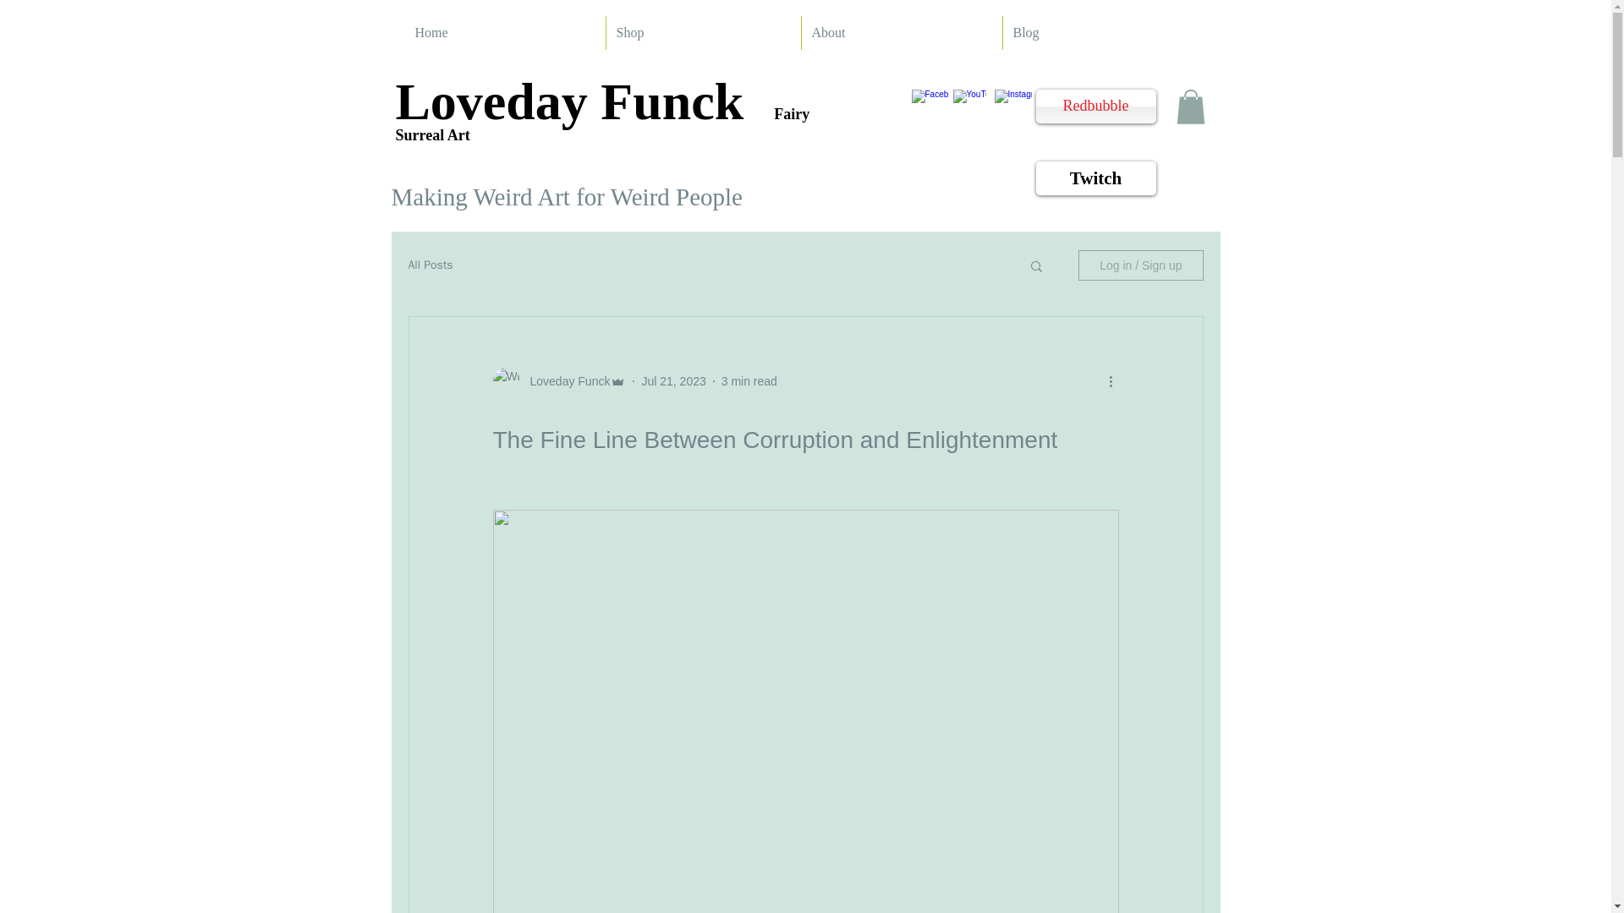 The height and width of the screenshot is (913, 1624). I want to click on Loveday Funck, so click(565, 381).